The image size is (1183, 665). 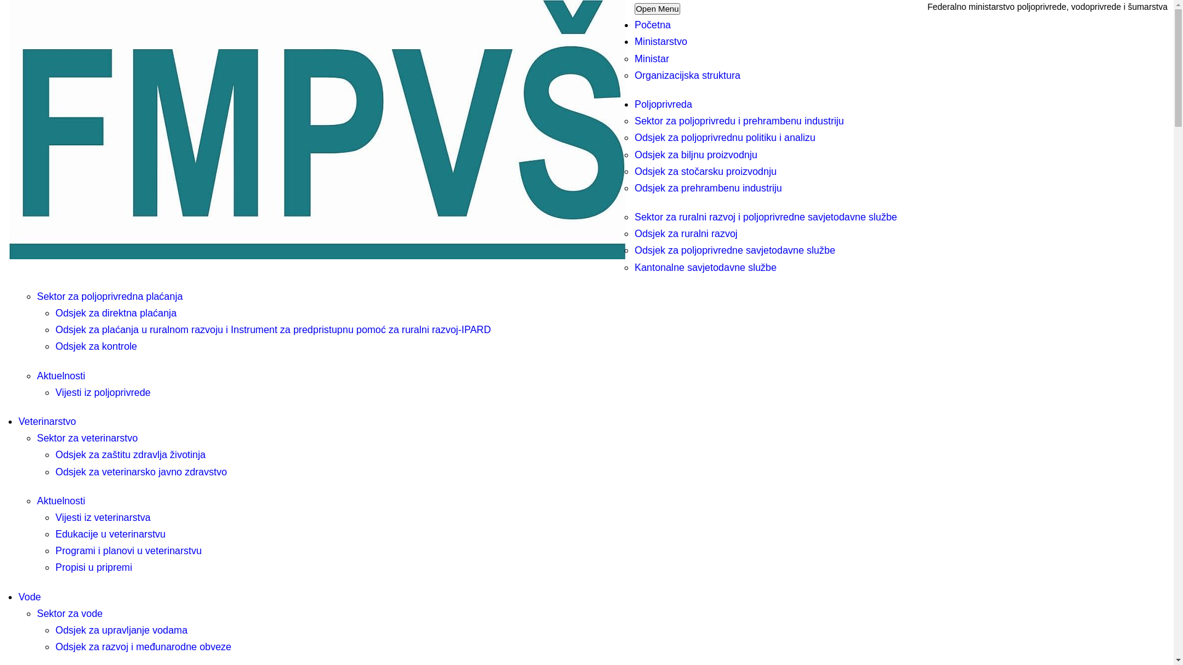 What do you see at coordinates (103, 517) in the screenshot?
I see `Vijesti iz veterinarstva` at bounding box center [103, 517].